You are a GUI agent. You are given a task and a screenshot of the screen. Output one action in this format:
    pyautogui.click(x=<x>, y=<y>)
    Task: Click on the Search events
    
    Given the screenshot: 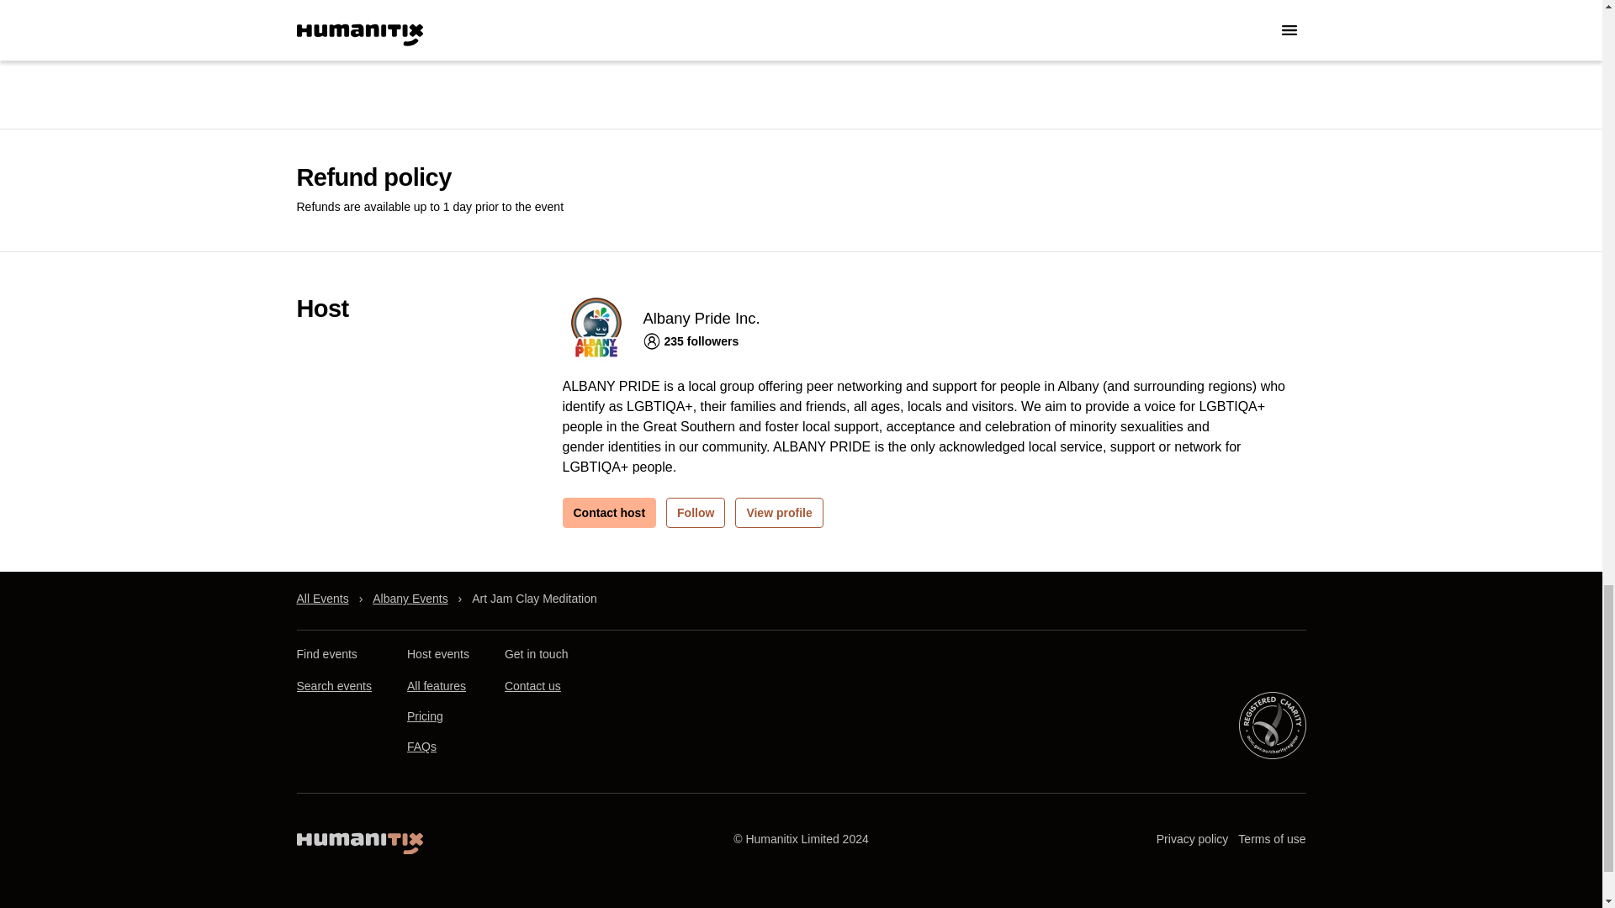 What is the action you would take?
    pyautogui.click(x=333, y=686)
    